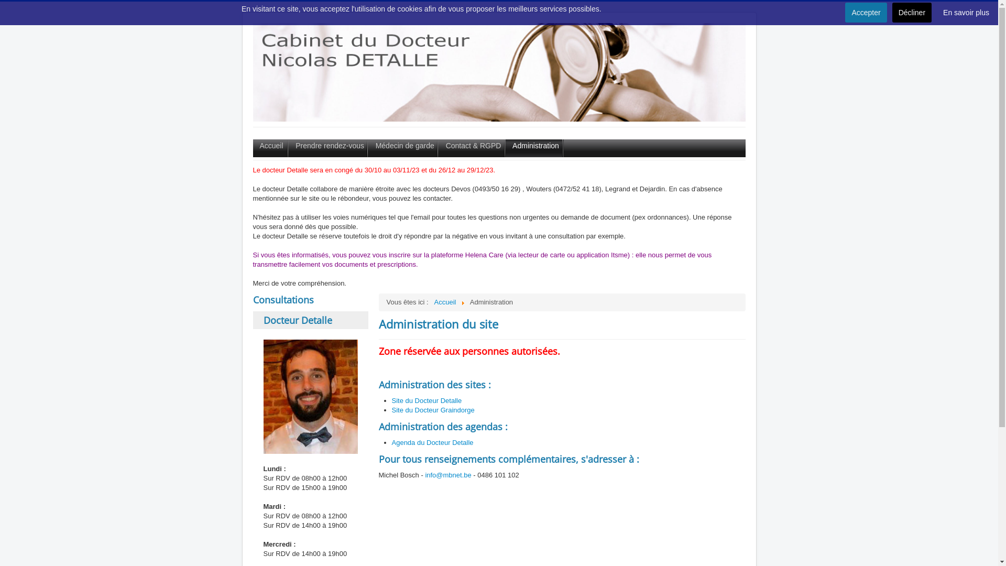 The width and height of the screenshot is (1006, 566). Describe the element at coordinates (472, 148) in the screenshot. I see `Contact & RGPD` at that location.